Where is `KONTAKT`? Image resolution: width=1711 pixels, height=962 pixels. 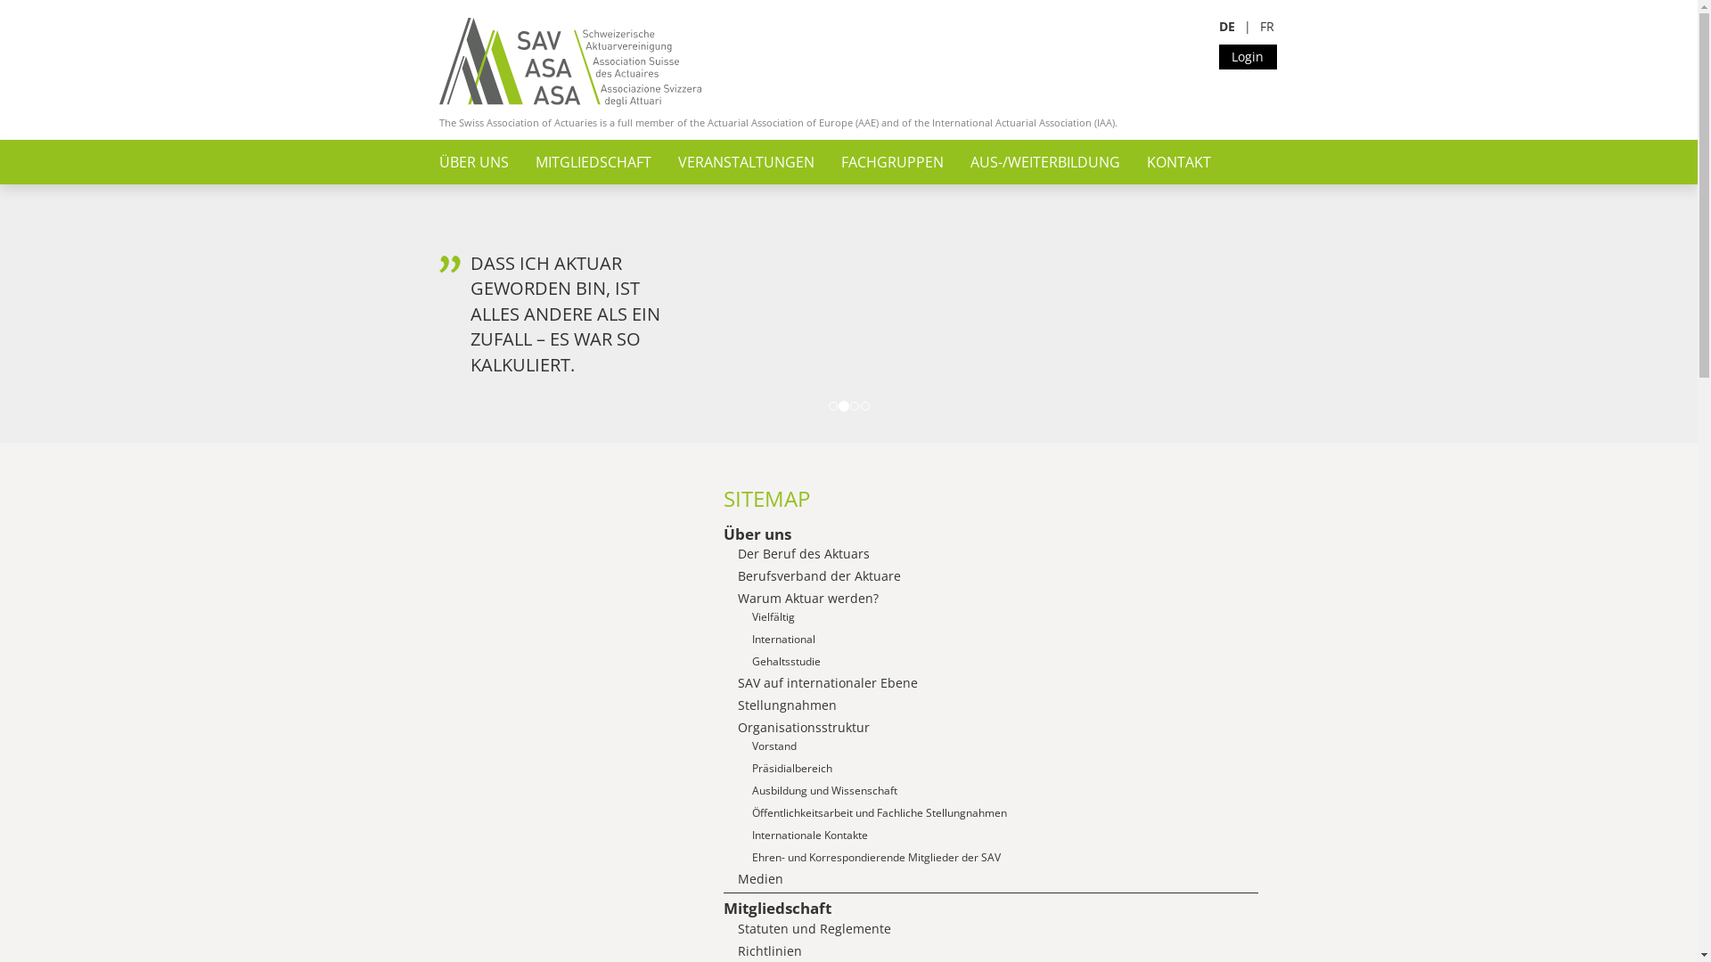
KONTAKT is located at coordinates (1178, 162).